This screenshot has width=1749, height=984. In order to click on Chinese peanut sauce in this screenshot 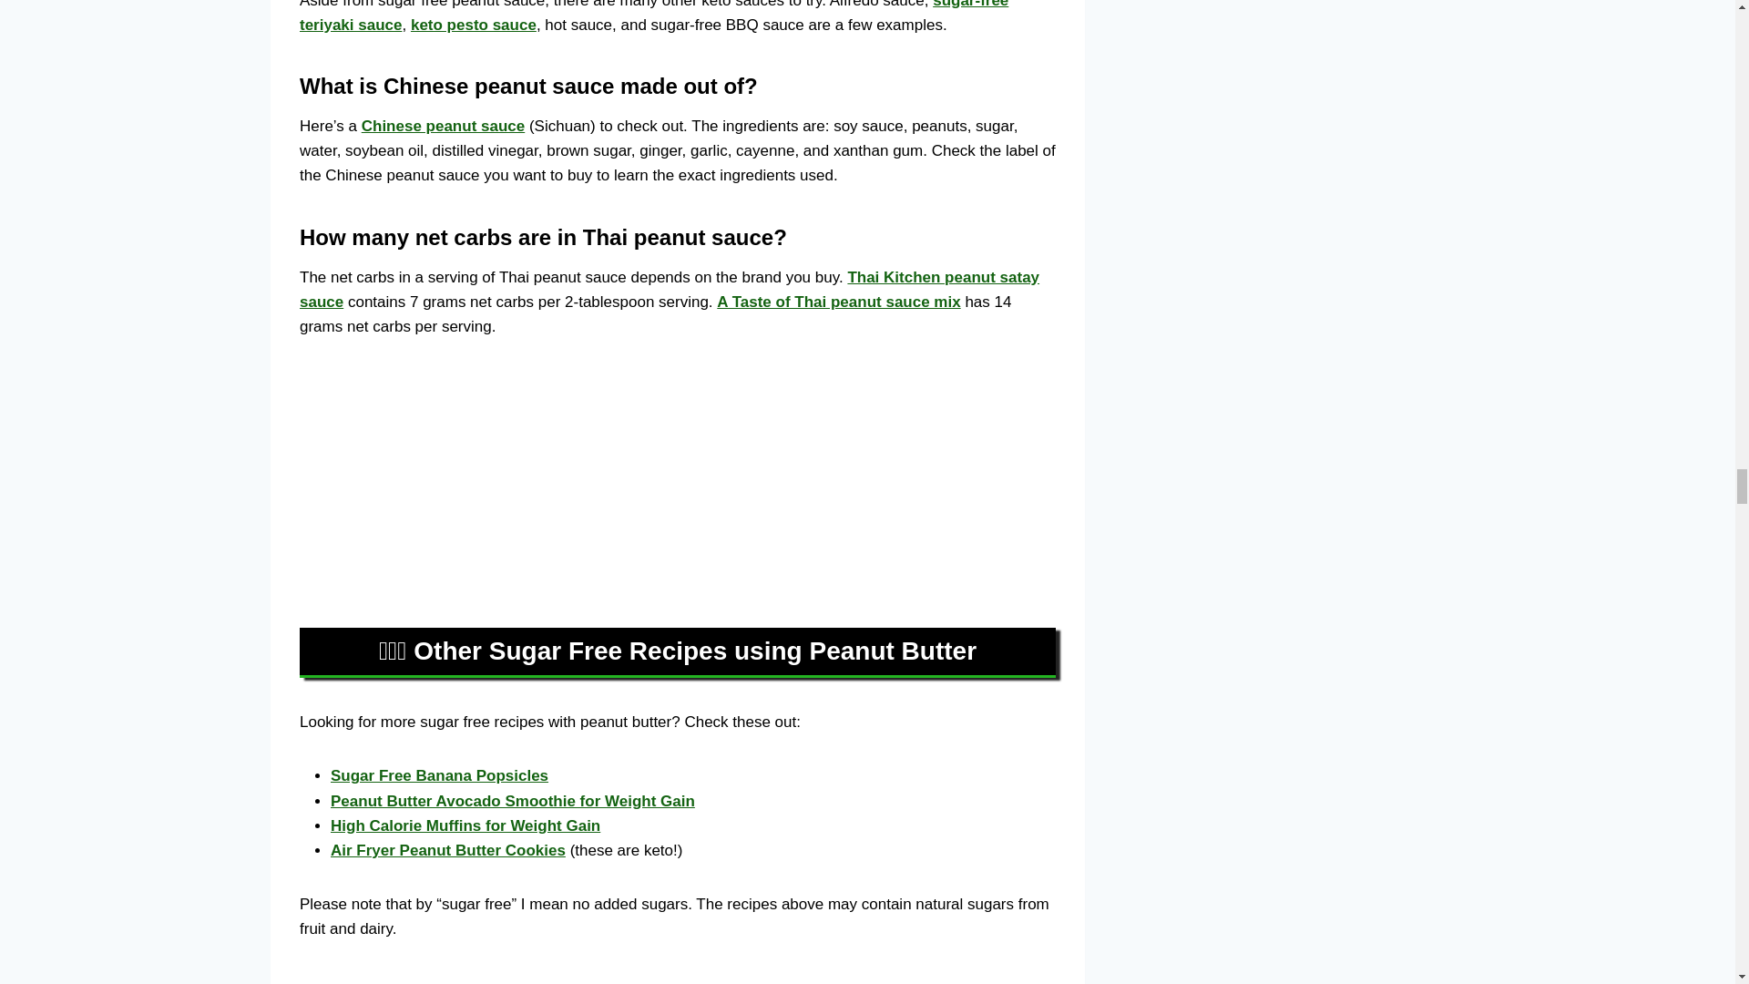, I will do `click(444, 126)`.